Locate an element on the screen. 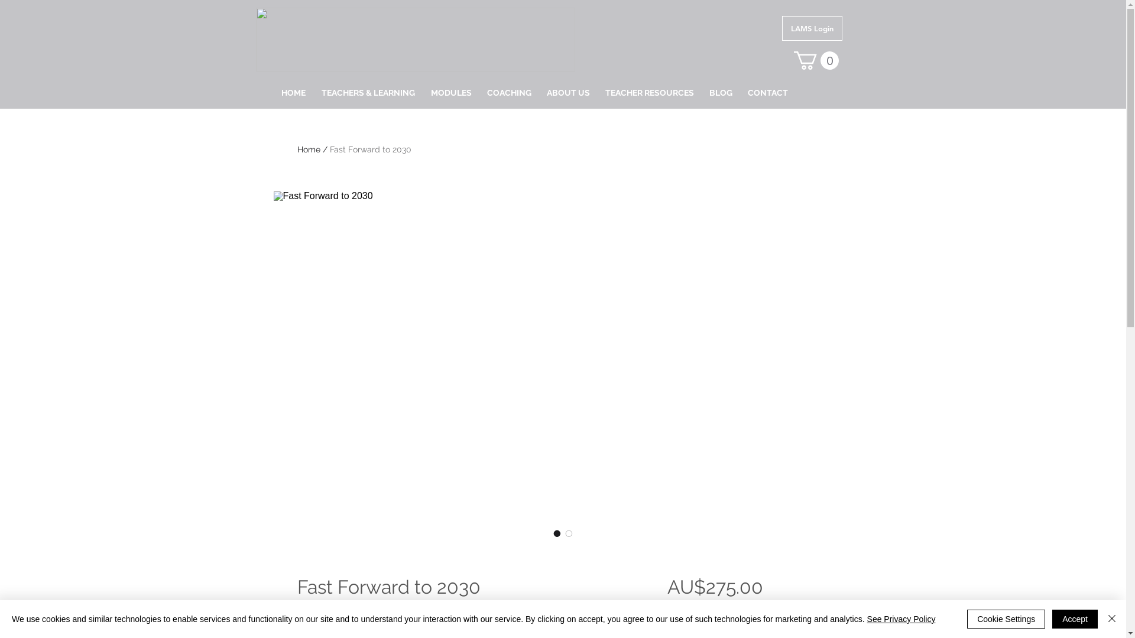  BLOG is located at coordinates (720, 93).